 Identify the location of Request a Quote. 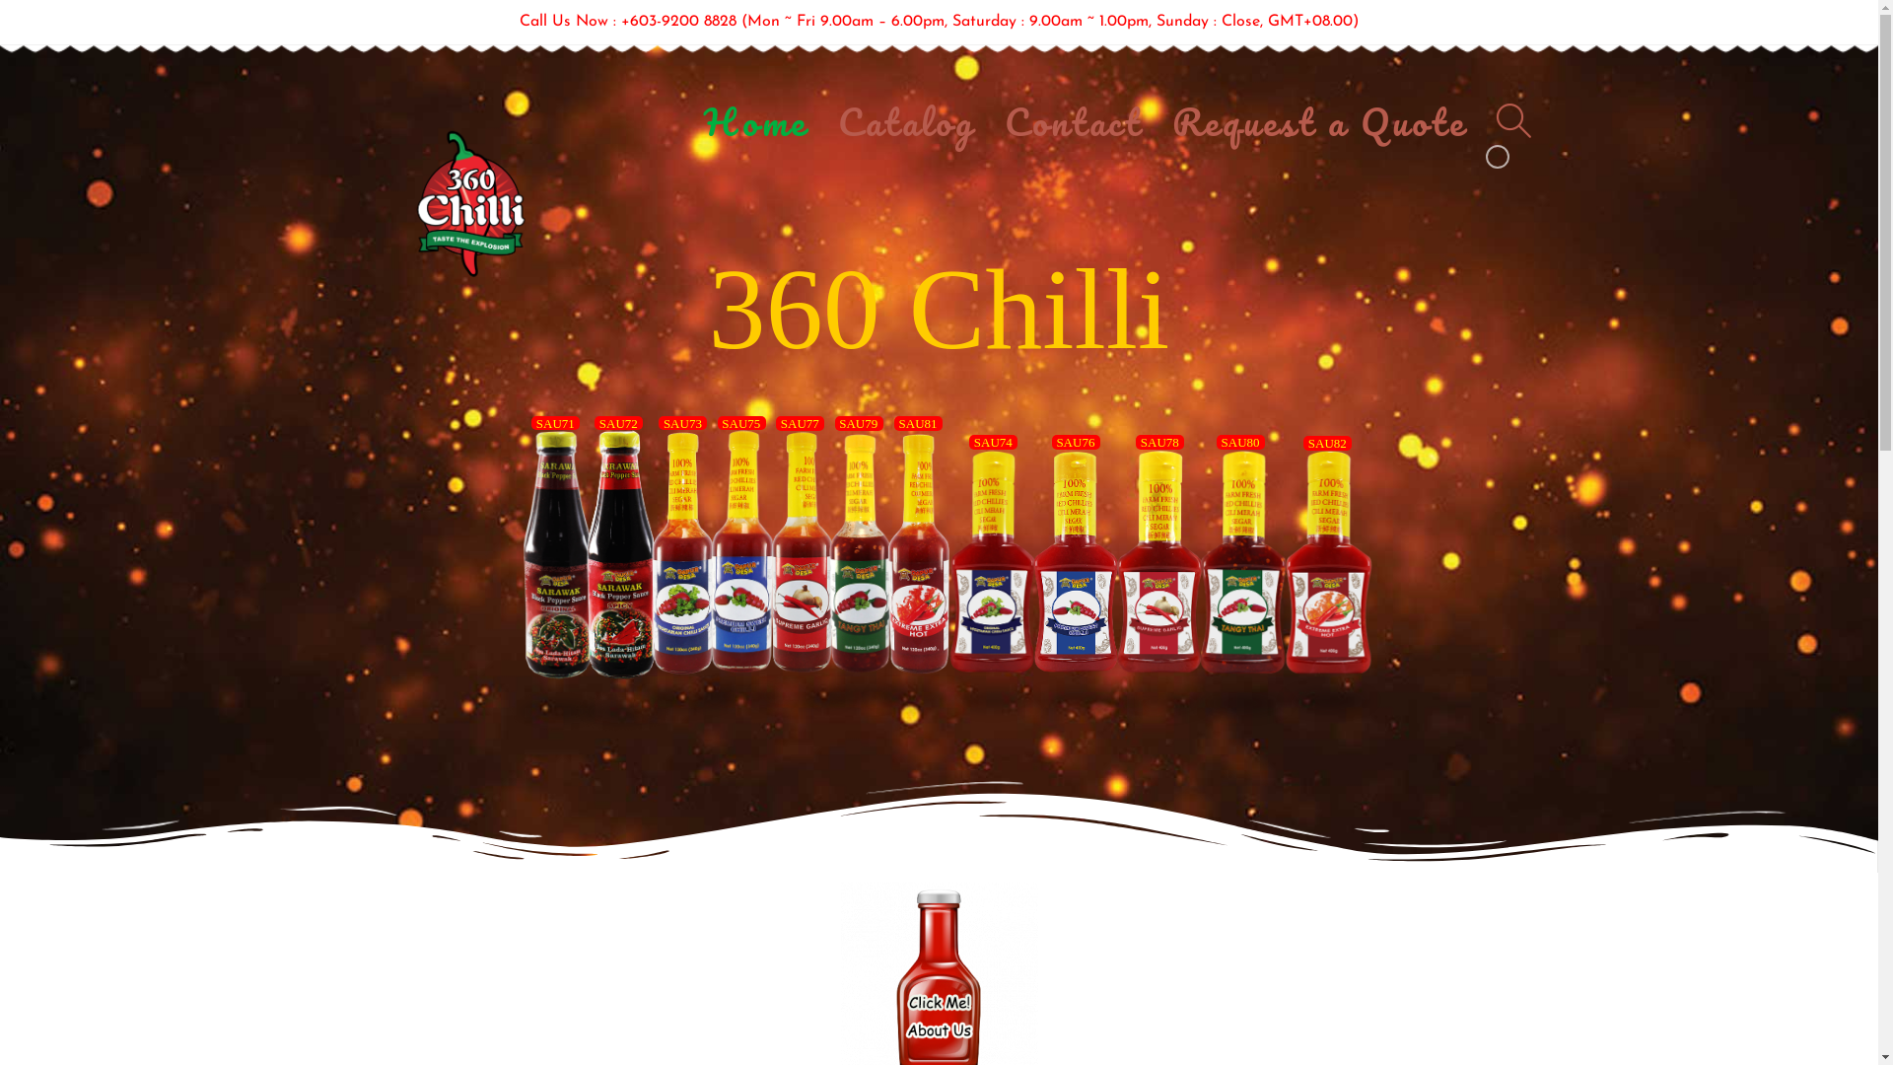
(1319, 121).